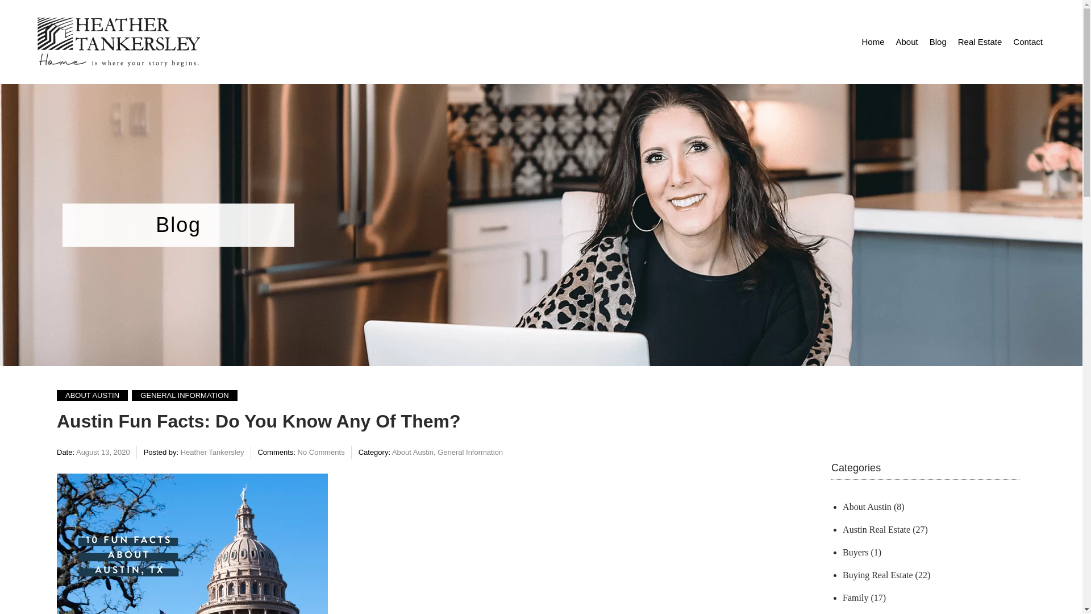  Describe the element at coordinates (867, 507) in the screenshot. I see `About Austin` at that location.